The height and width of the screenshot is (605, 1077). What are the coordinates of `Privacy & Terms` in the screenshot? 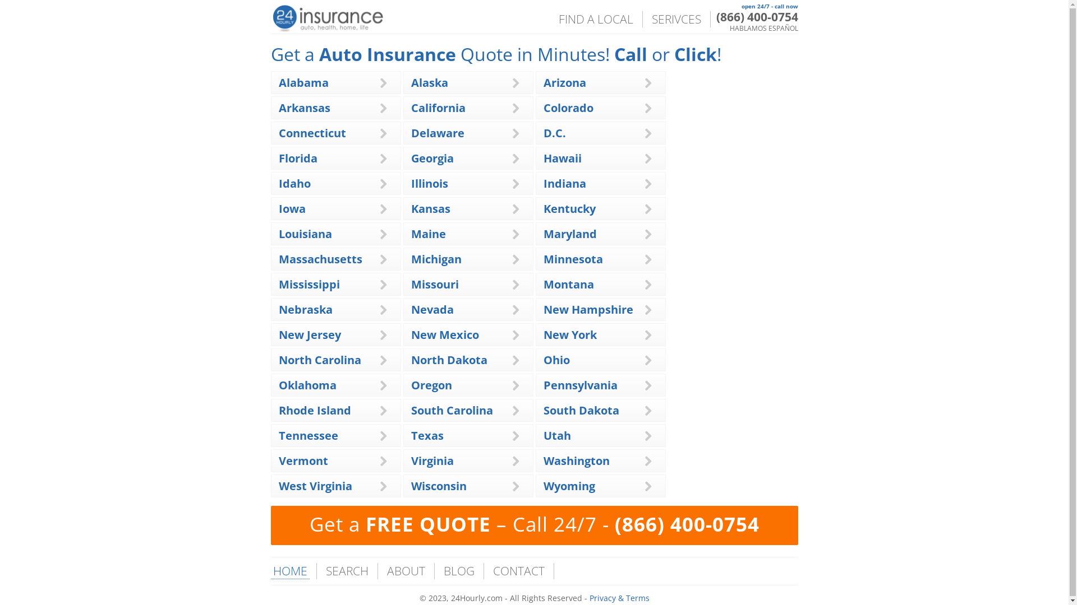 It's located at (619, 598).